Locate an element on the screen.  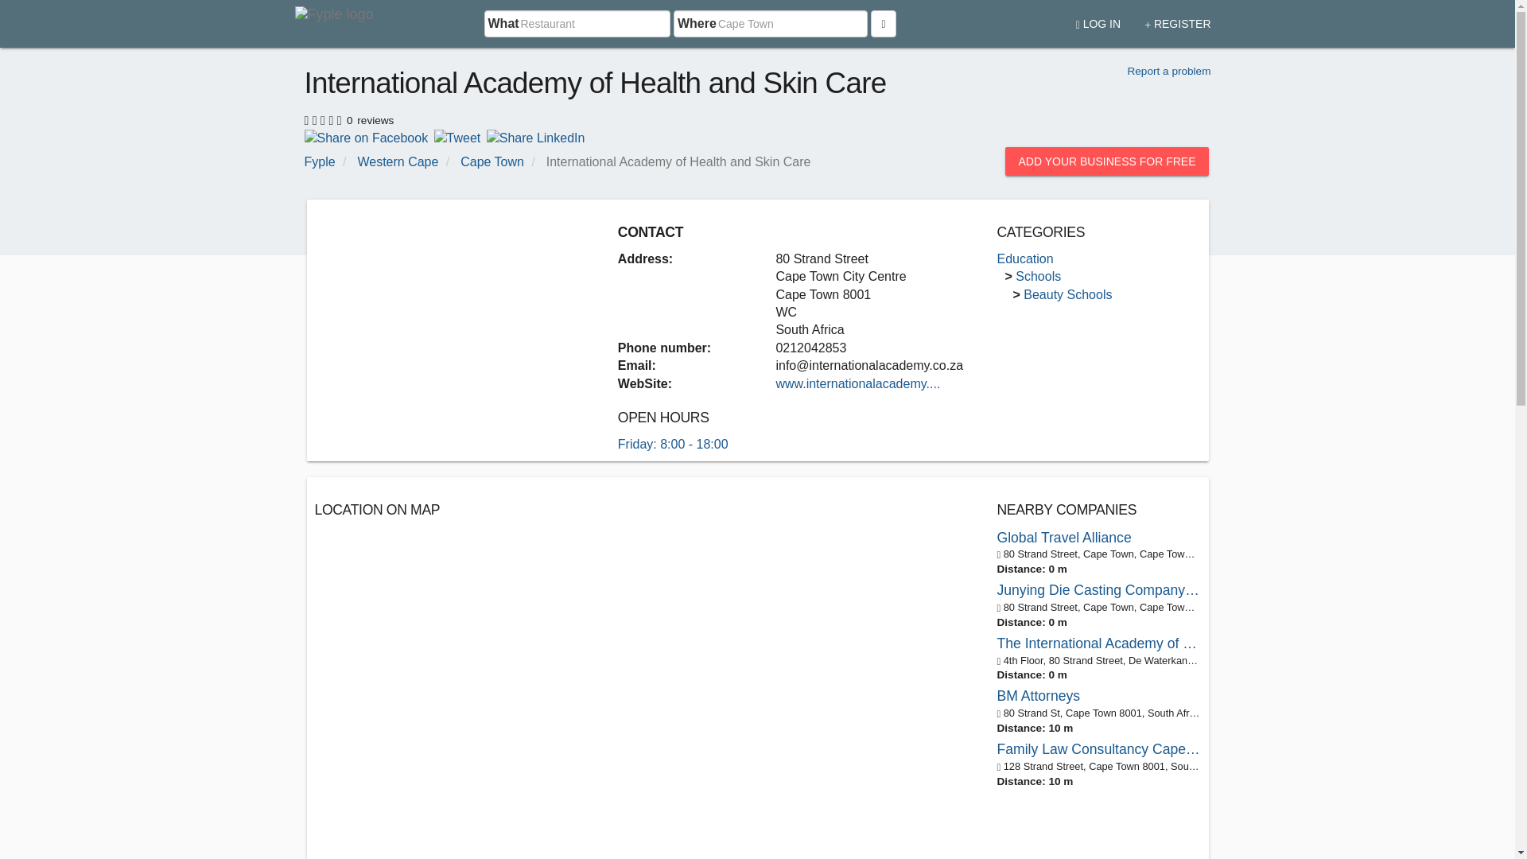
Global Travel Alliance is located at coordinates (1098, 538).